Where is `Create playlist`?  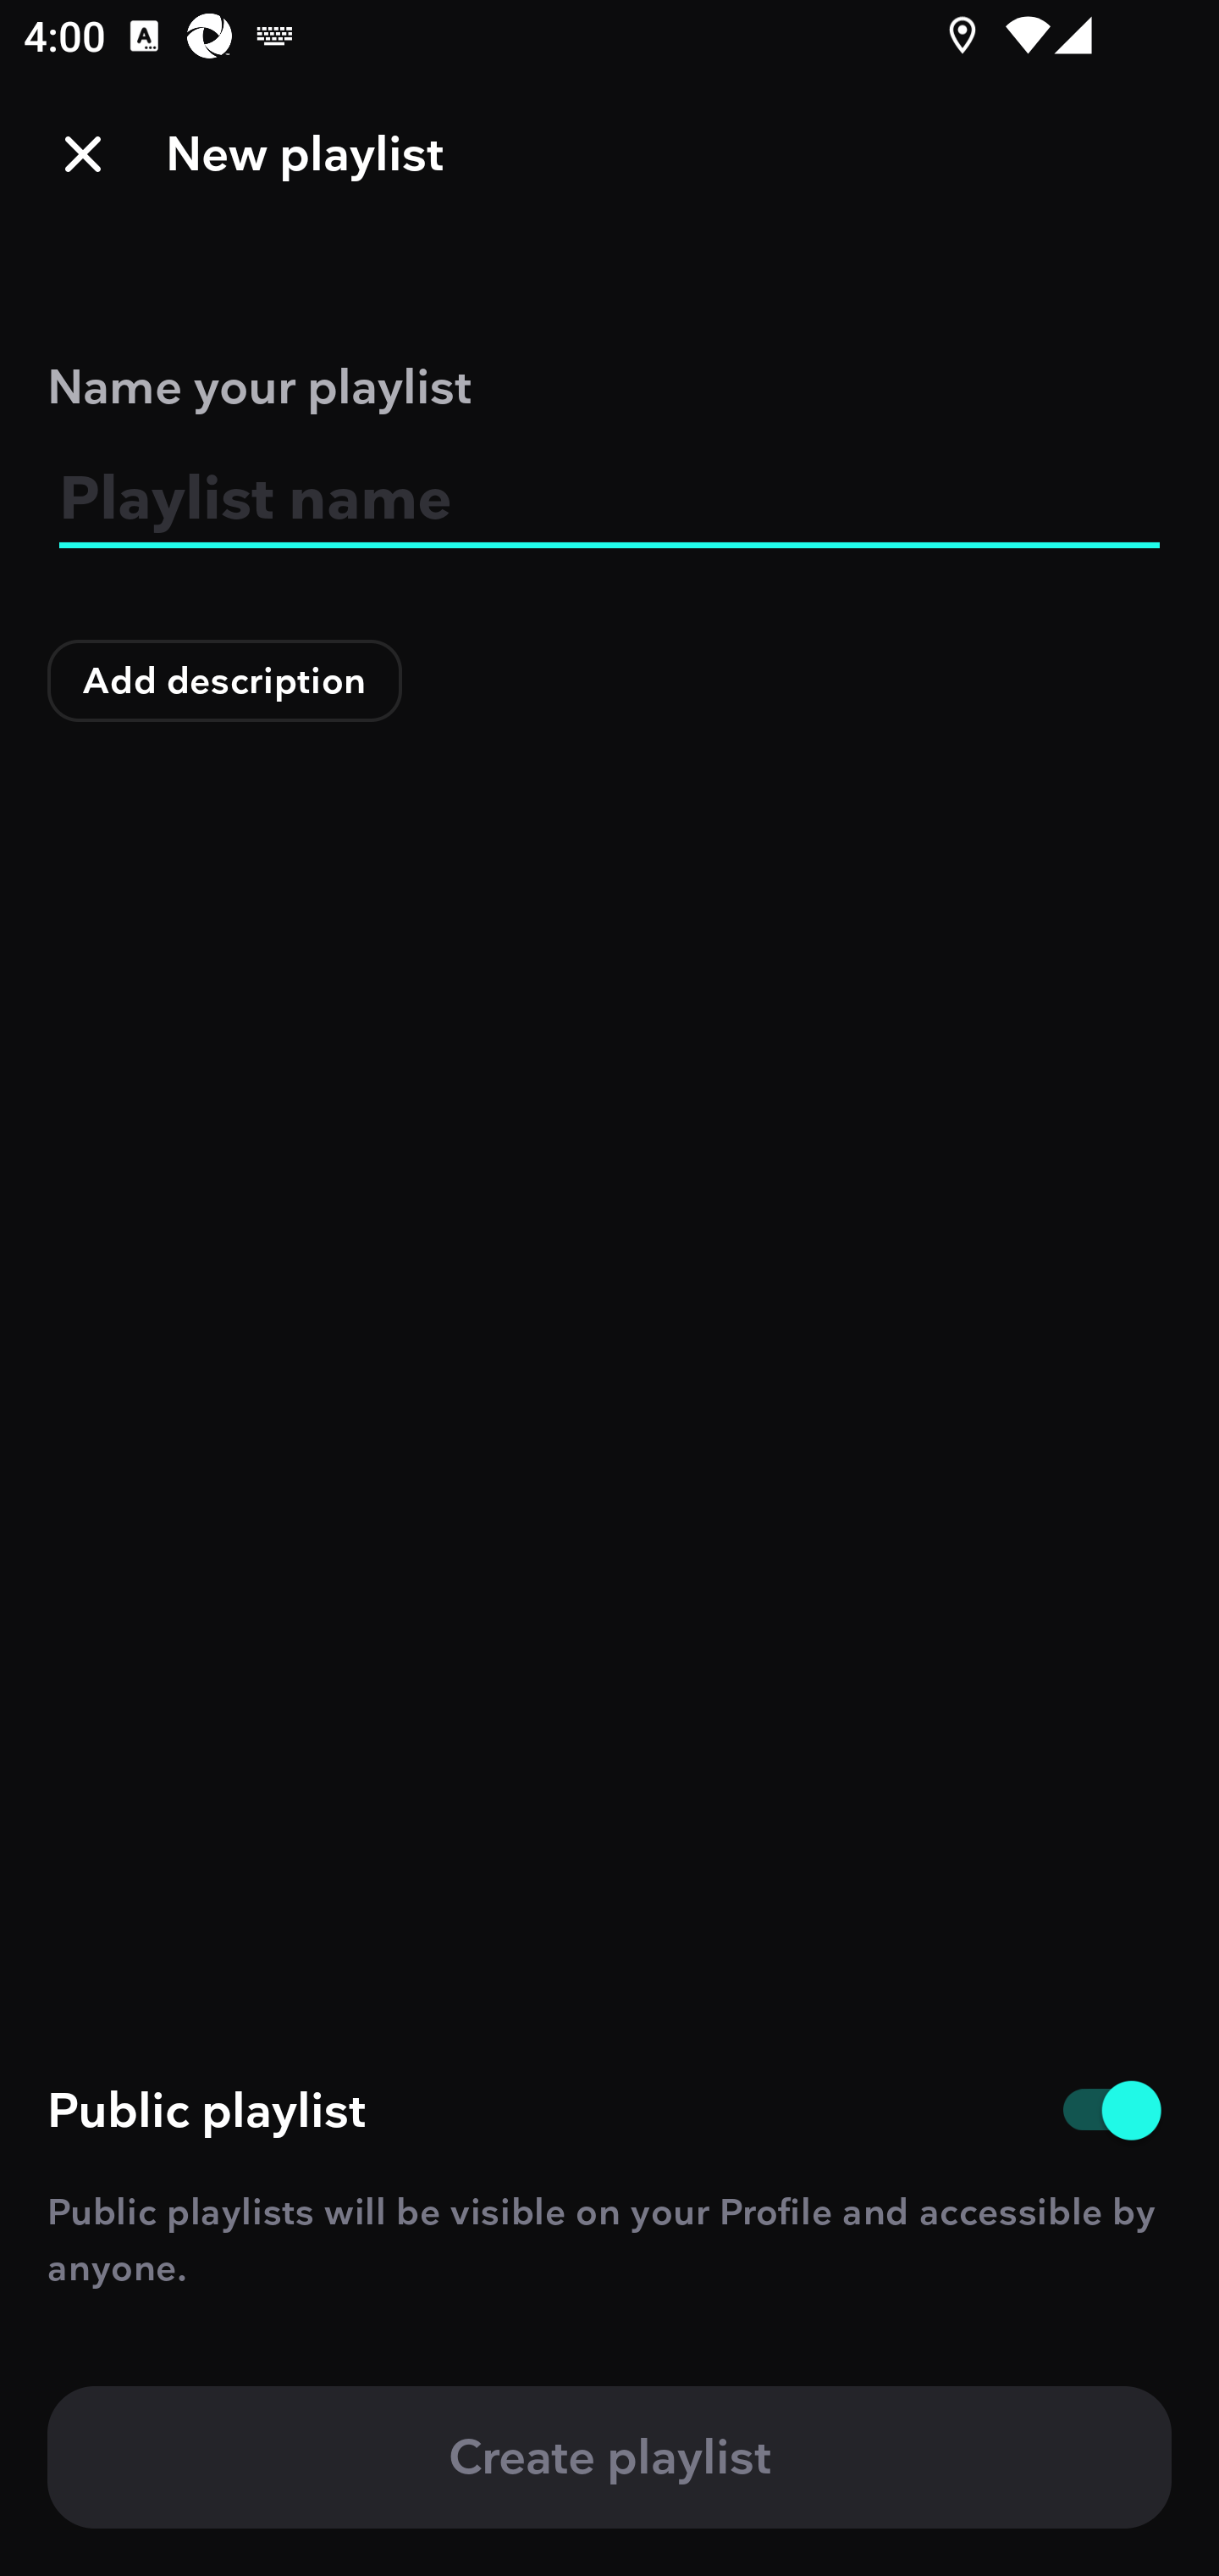
Create playlist is located at coordinates (609, 2457).